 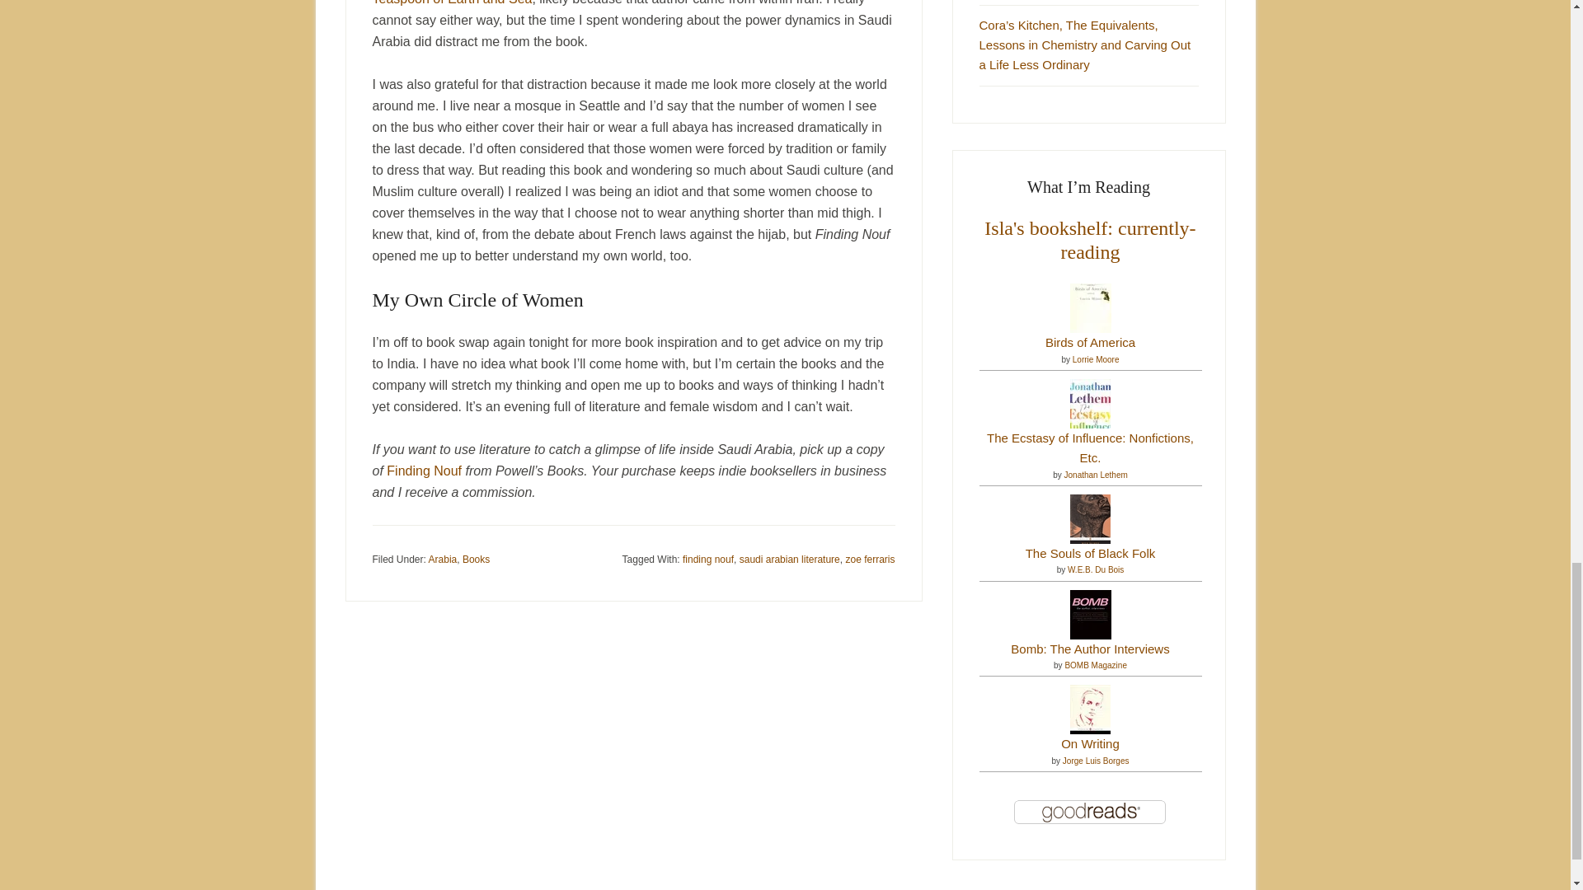 I want to click on zoe ferraris, so click(x=869, y=559).